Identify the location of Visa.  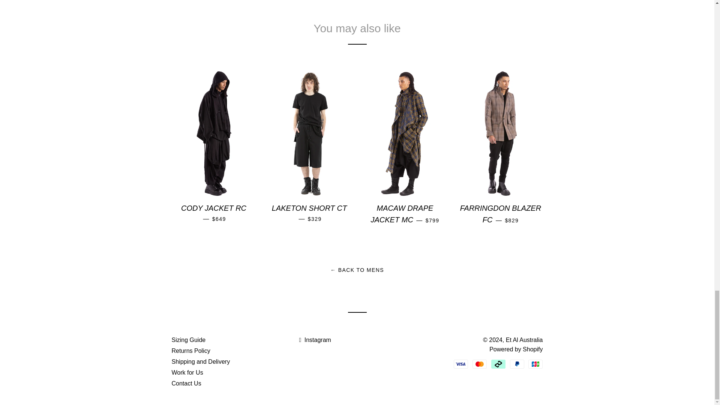
(460, 364).